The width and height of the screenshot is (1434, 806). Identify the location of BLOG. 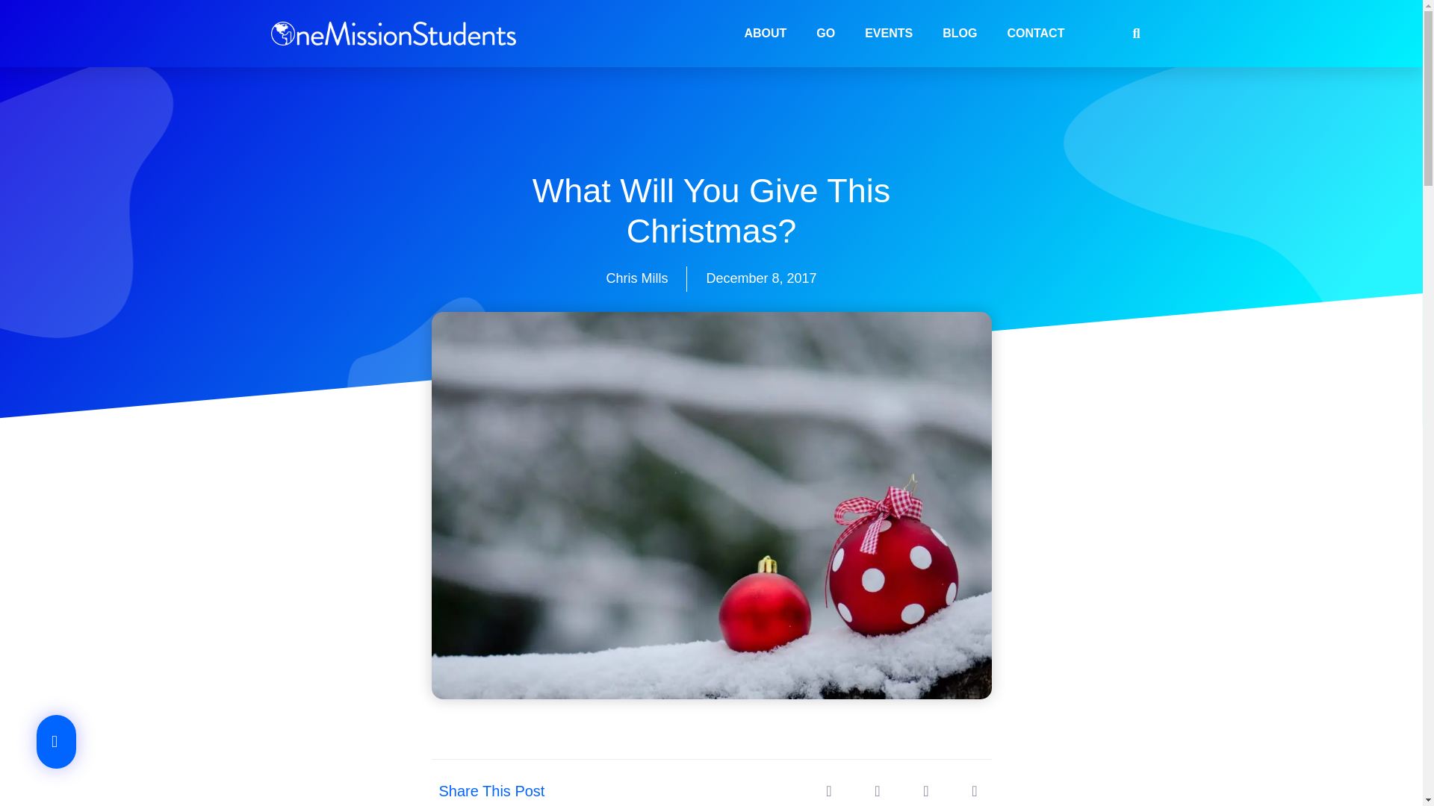
(960, 33).